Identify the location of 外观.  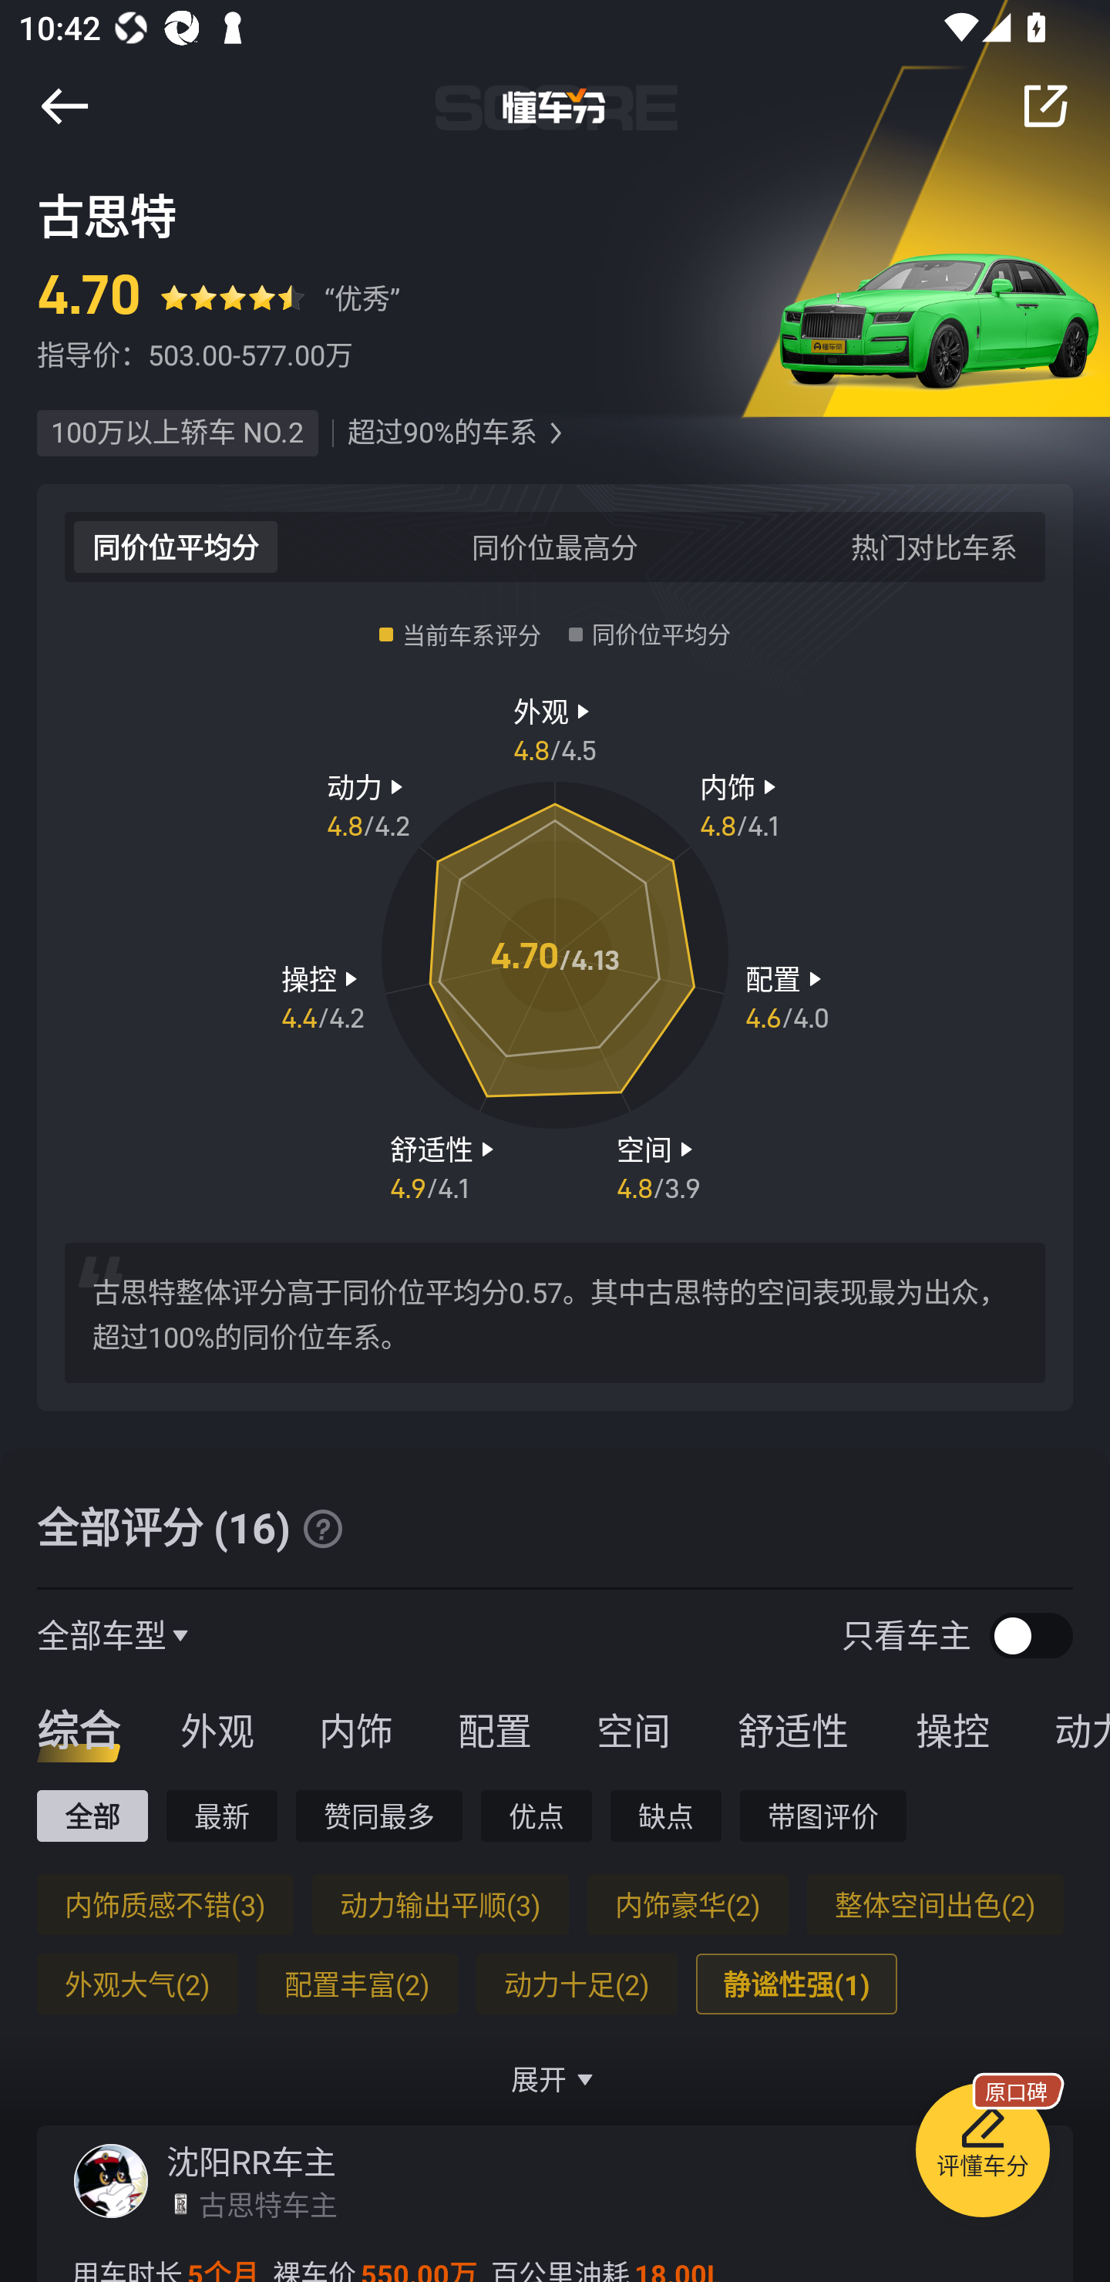
(217, 1729).